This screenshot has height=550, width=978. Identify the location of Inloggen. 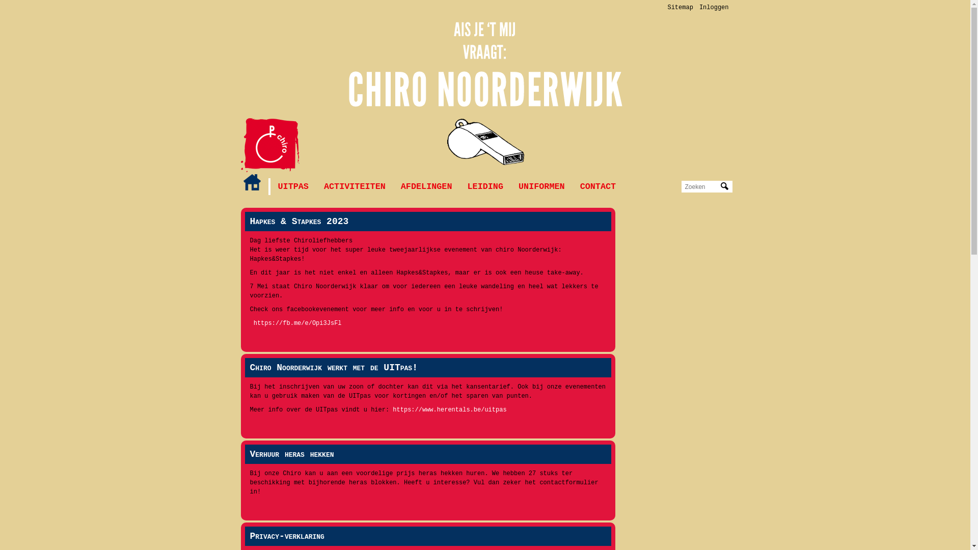
(714, 8).